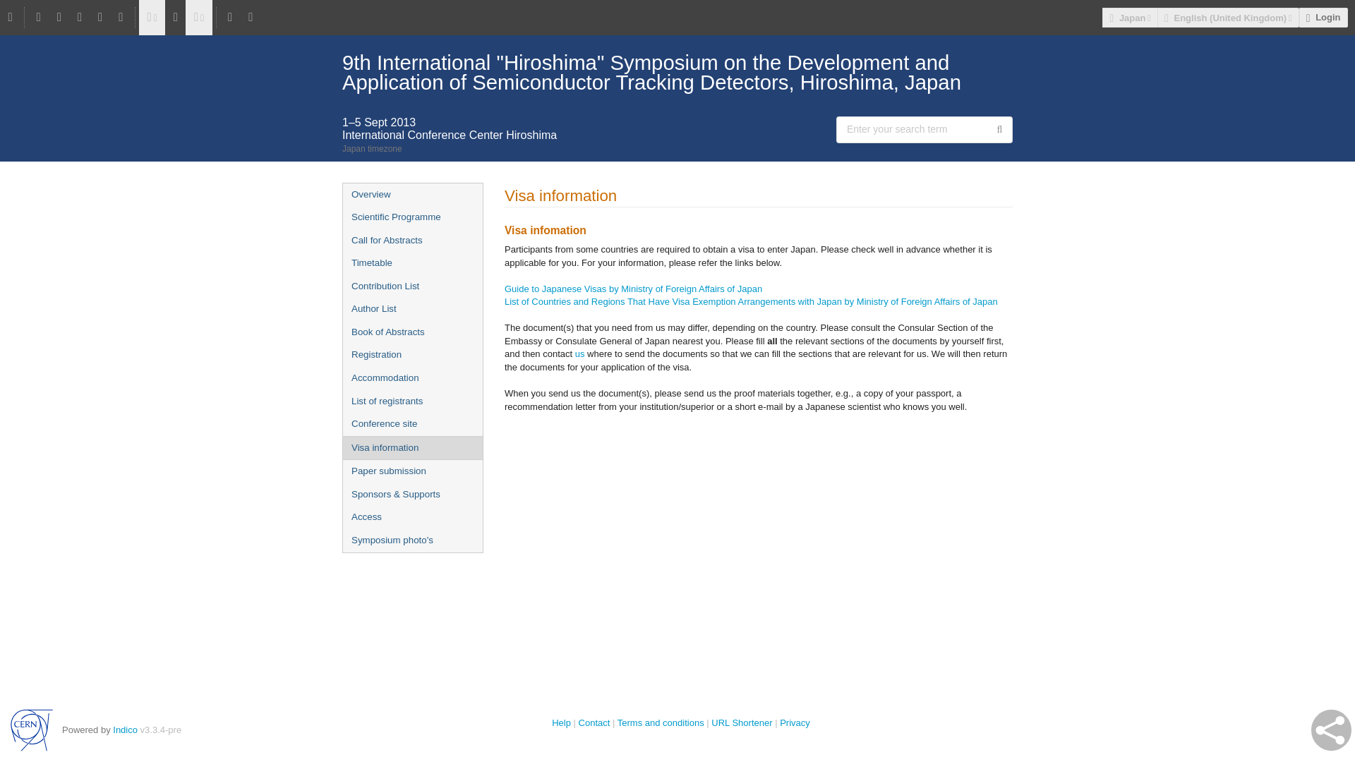 The image size is (1355, 762). What do you see at coordinates (1129, 17) in the screenshot?
I see `Japan` at bounding box center [1129, 17].